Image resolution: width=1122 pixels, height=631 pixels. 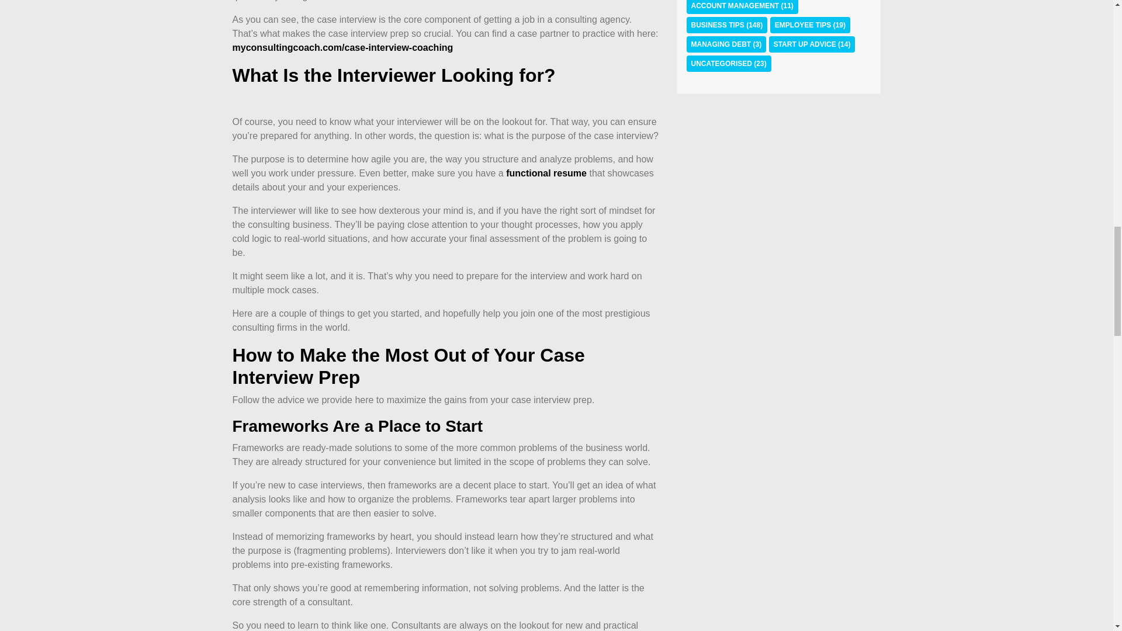 What do you see at coordinates (803, 25) in the screenshot?
I see `EMPLOYEE TIPS` at bounding box center [803, 25].